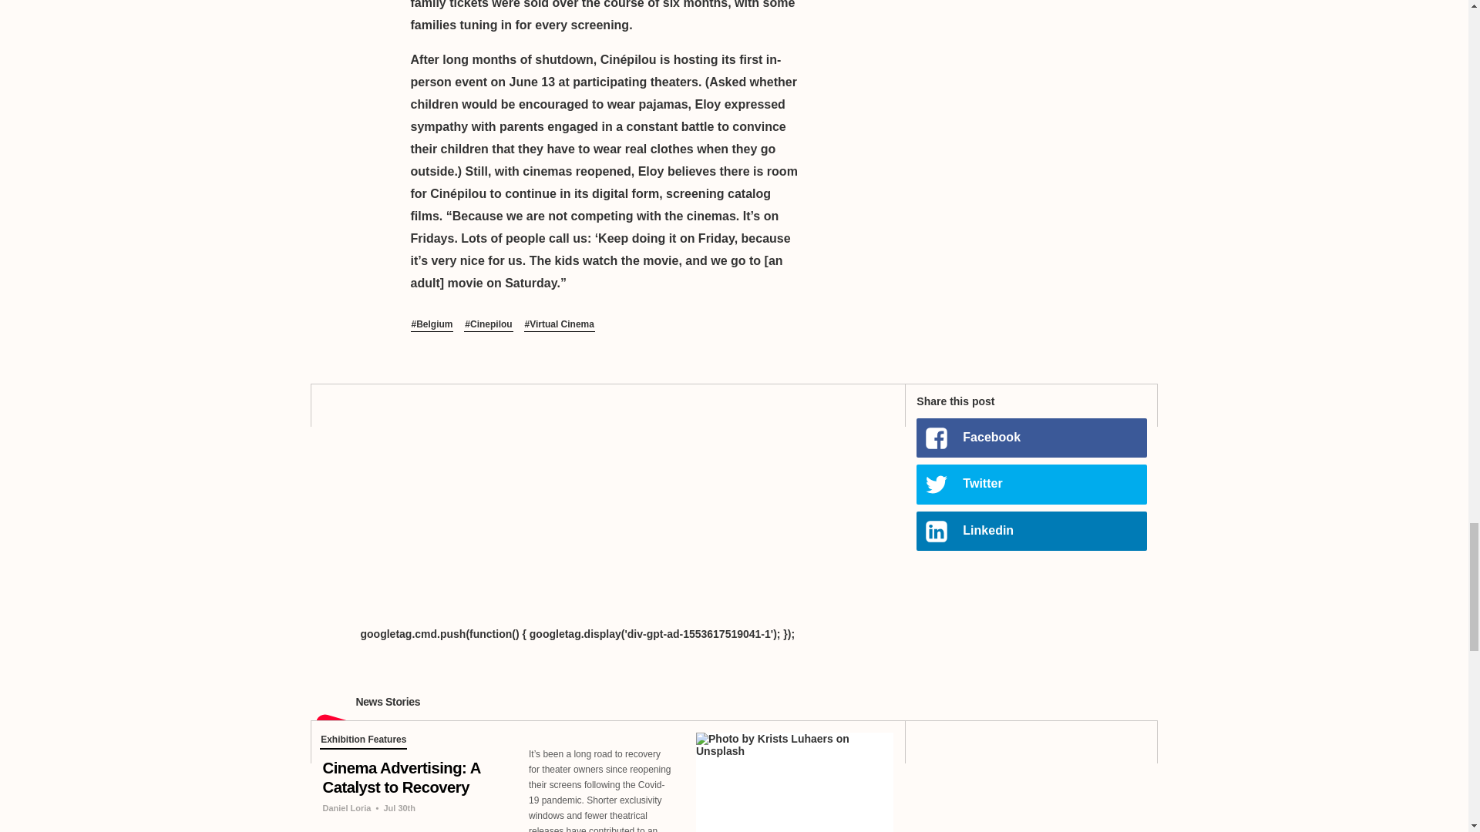 The width and height of the screenshot is (1480, 832). Describe the element at coordinates (1031, 438) in the screenshot. I see `Facebook` at that location.